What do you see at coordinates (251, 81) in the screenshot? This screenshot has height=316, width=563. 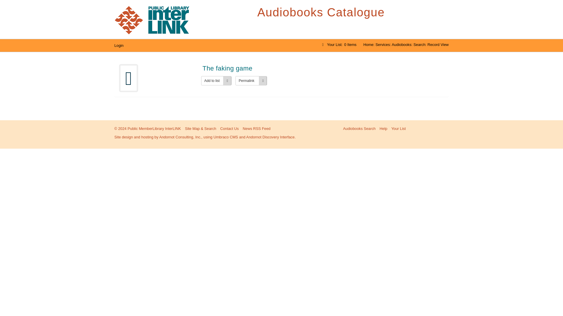 I see `Permalink for The faking game` at bounding box center [251, 81].